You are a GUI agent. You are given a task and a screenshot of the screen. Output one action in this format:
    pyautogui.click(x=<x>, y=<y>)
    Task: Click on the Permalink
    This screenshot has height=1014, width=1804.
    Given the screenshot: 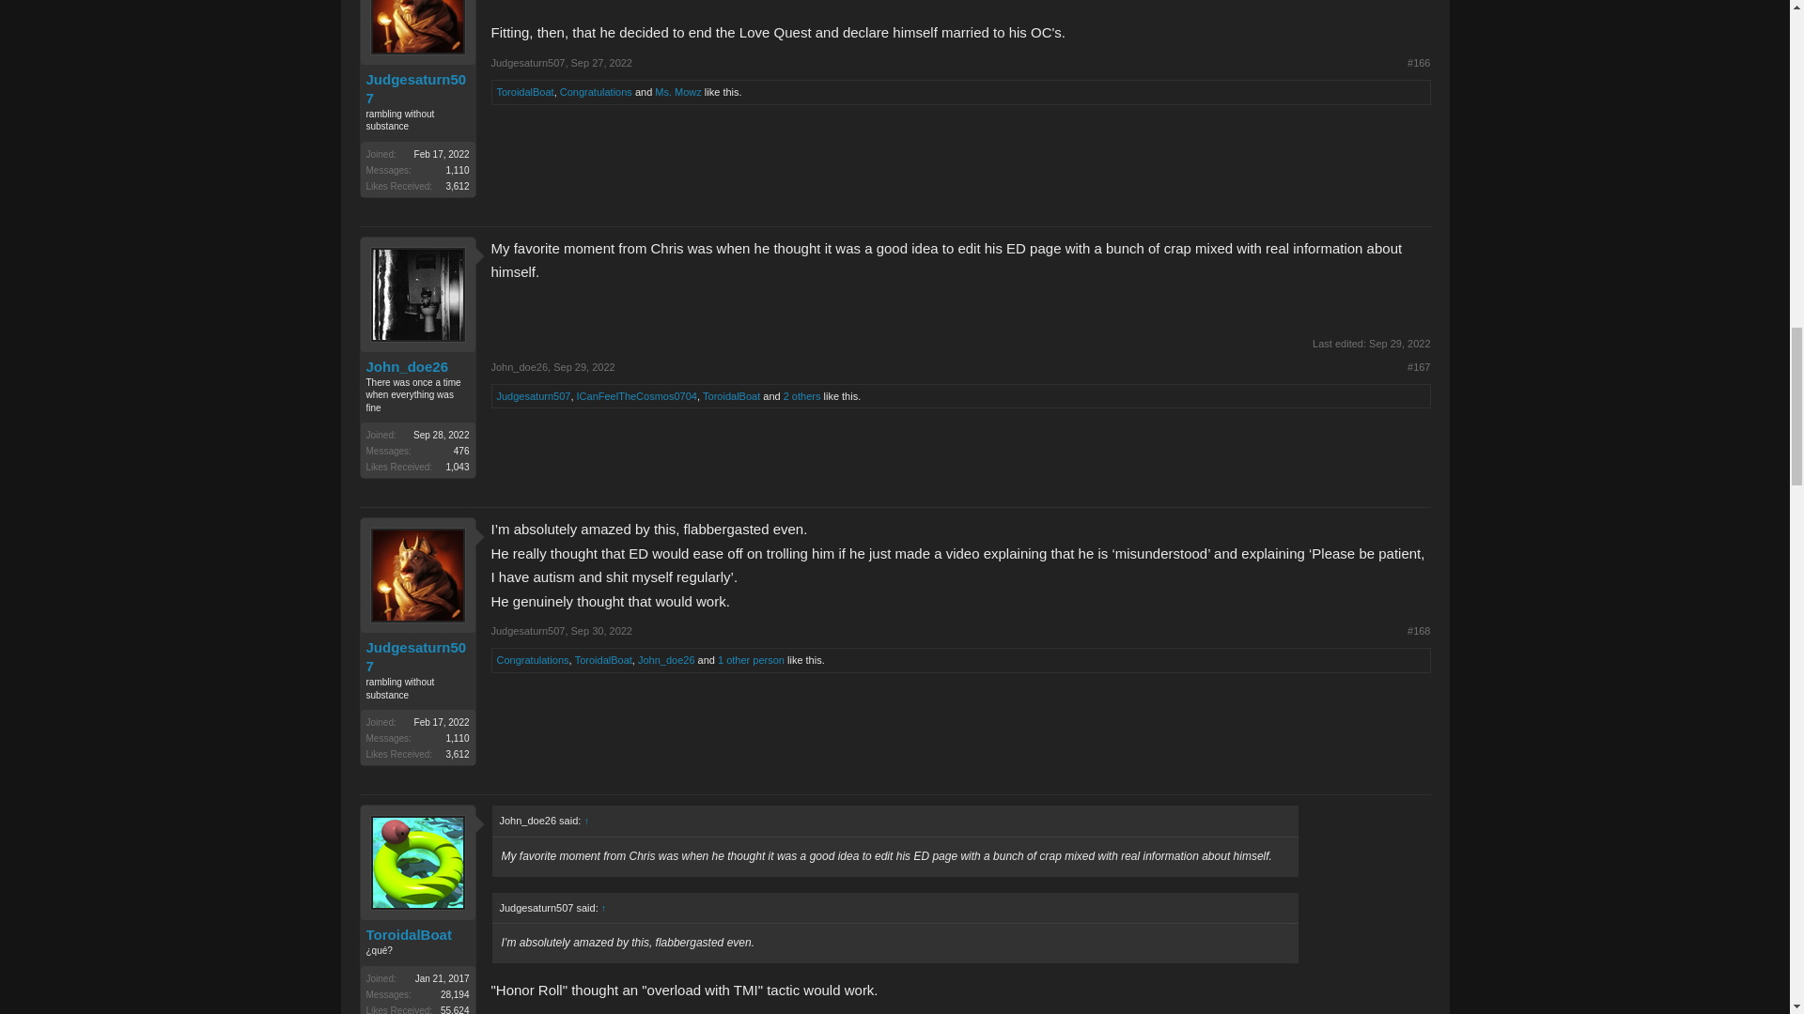 What is the action you would take?
    pyautogui.click(x=601, y=62)
    